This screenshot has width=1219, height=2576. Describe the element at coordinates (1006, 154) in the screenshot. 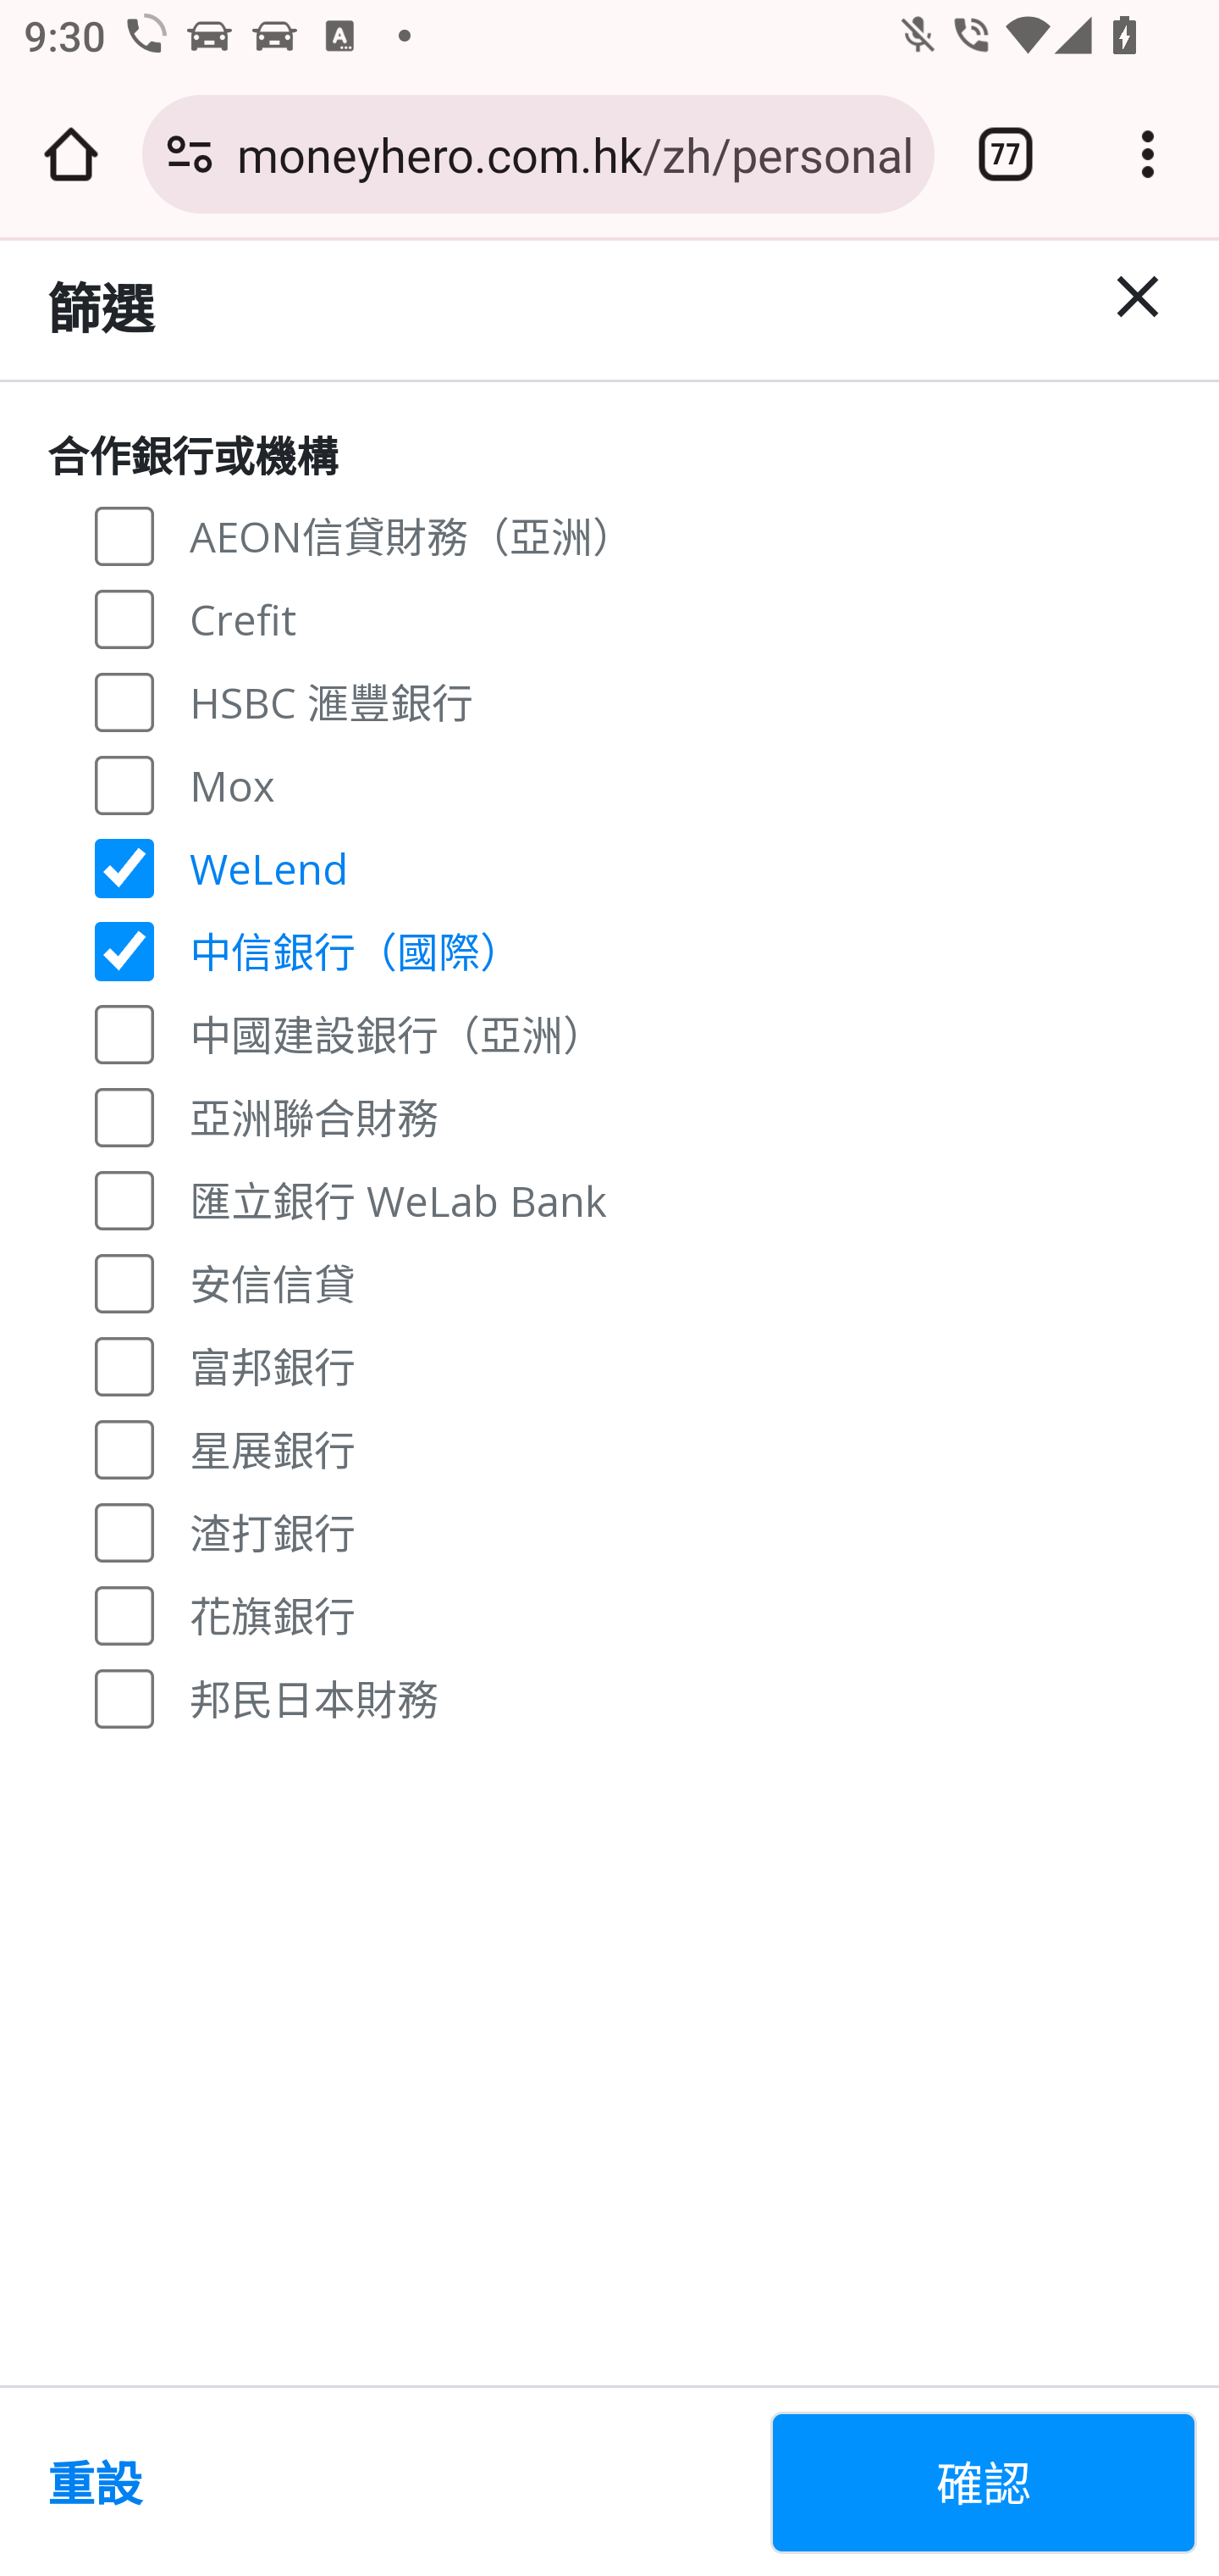

I see `Switch or close tabs` at that location.